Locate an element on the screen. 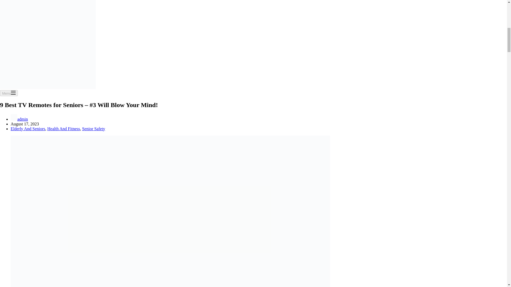 The image size is (511, 287). Posts by admin is located at coordinates (23, 119).